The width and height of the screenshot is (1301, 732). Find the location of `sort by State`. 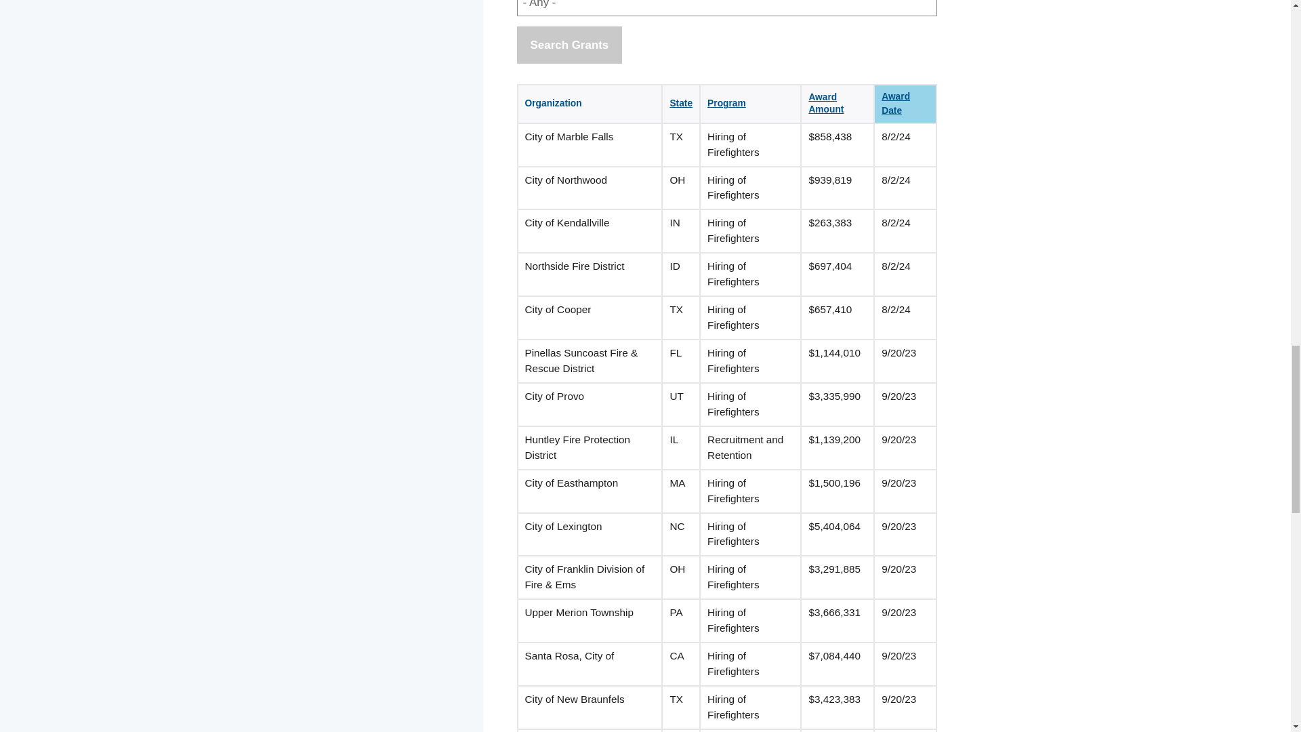

sort by State is located at coordinates (680, 103).